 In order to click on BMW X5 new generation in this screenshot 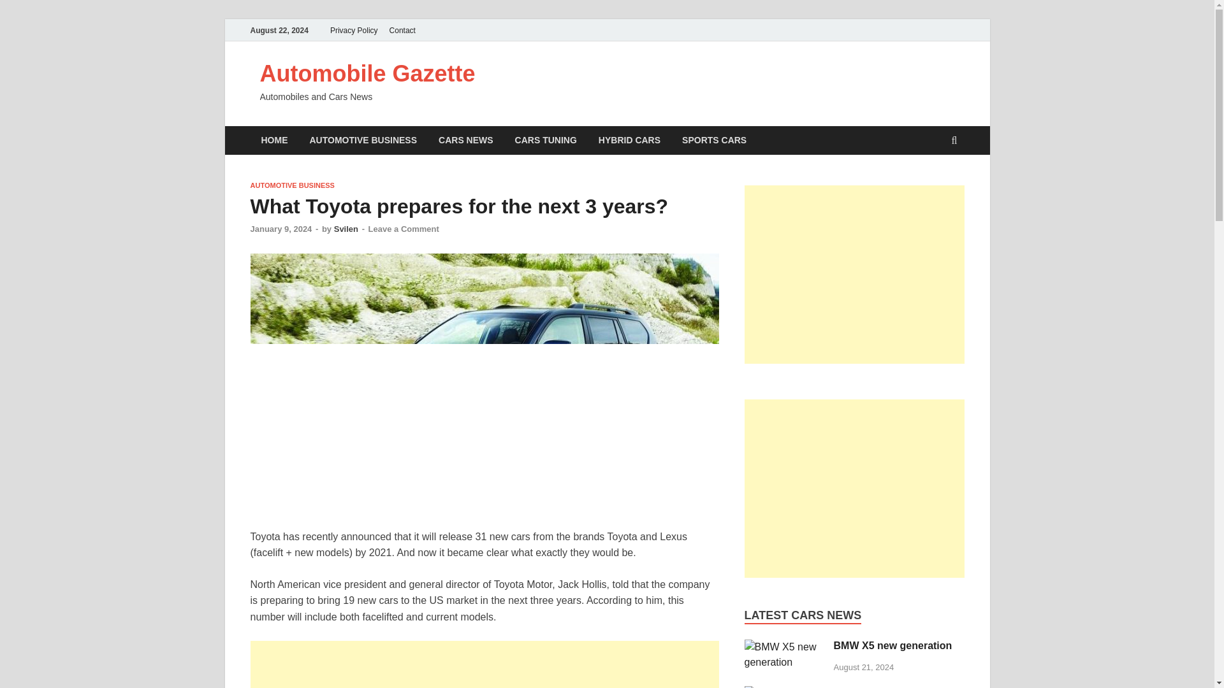, I will do `click(784, 662)`.